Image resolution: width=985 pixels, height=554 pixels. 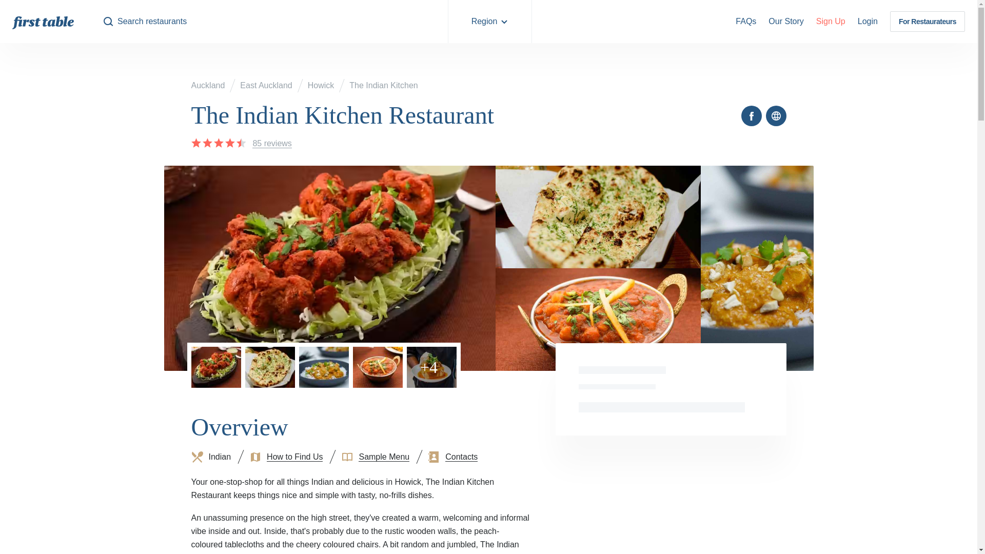 What do you see at coordinates (321, 85) in the screenshot?
I see `Howick` at bounding box center [321, 85].